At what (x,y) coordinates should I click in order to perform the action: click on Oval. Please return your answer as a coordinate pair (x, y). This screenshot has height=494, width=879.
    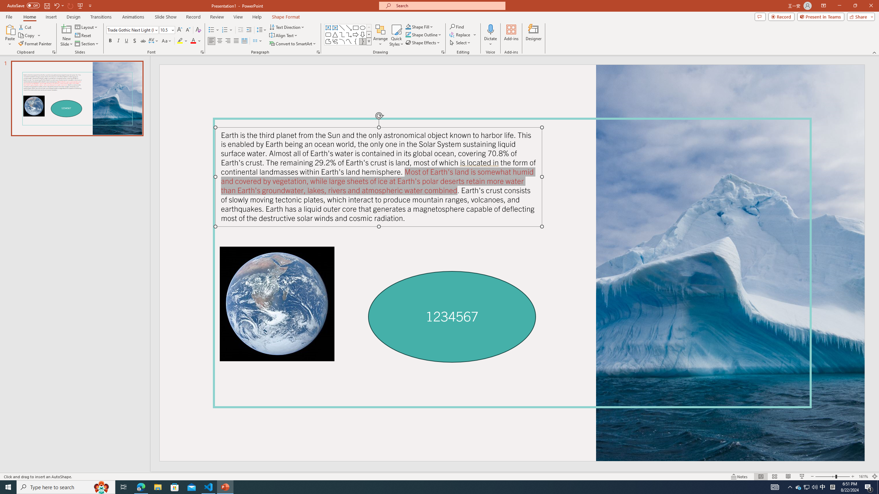
    Looking at the image, I should click on (363, 27).